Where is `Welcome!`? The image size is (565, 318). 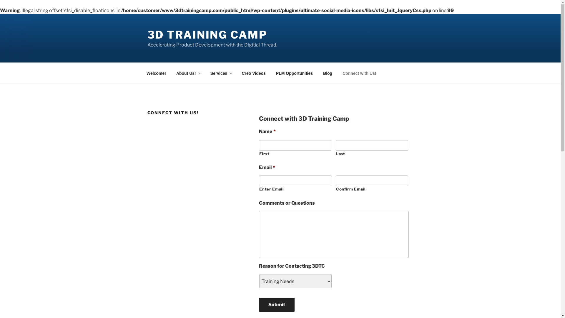 Welcome! is located at coordinates (156, 73).